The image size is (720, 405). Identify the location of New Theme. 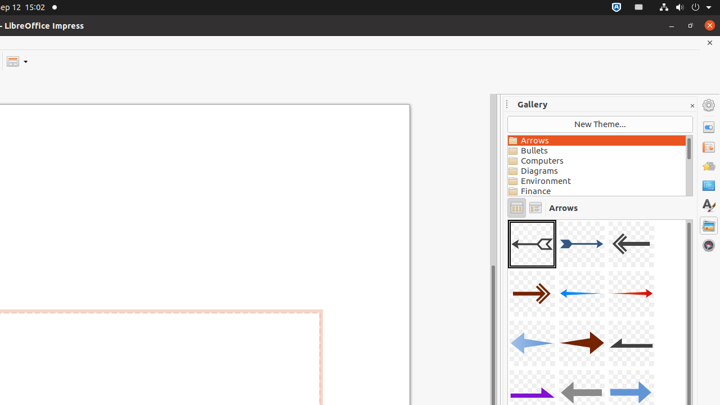
(600, 124).